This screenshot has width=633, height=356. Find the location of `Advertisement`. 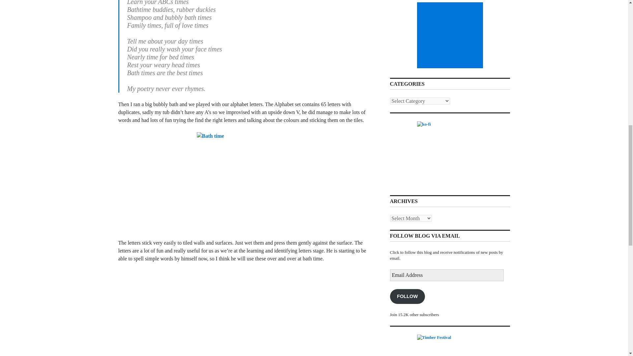

Advertisement is located at coordinates (451, 35).